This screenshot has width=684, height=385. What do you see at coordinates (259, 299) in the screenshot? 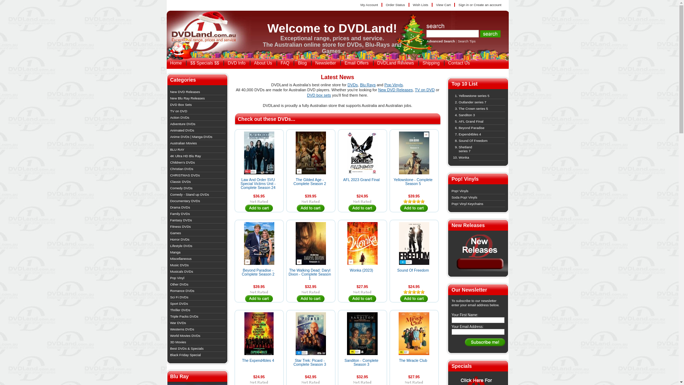
I see `                ` at bounding box center [259, 299].